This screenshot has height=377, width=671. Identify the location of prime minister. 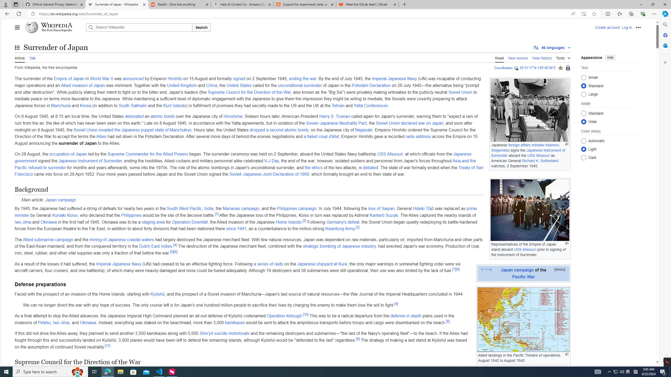
(246, 212).